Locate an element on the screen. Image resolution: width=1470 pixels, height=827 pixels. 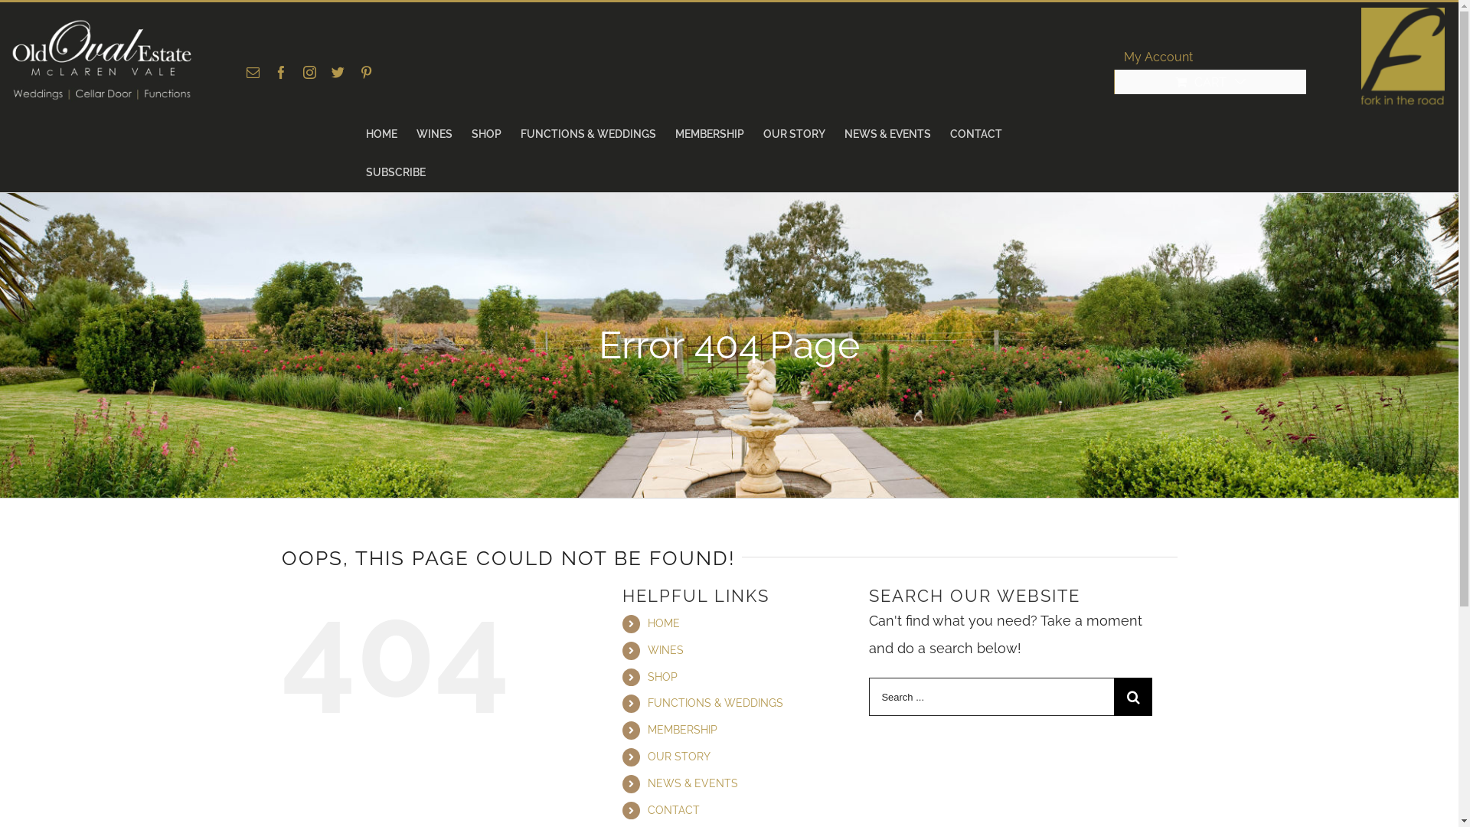
Twitter is located at coordinates (338, 72).